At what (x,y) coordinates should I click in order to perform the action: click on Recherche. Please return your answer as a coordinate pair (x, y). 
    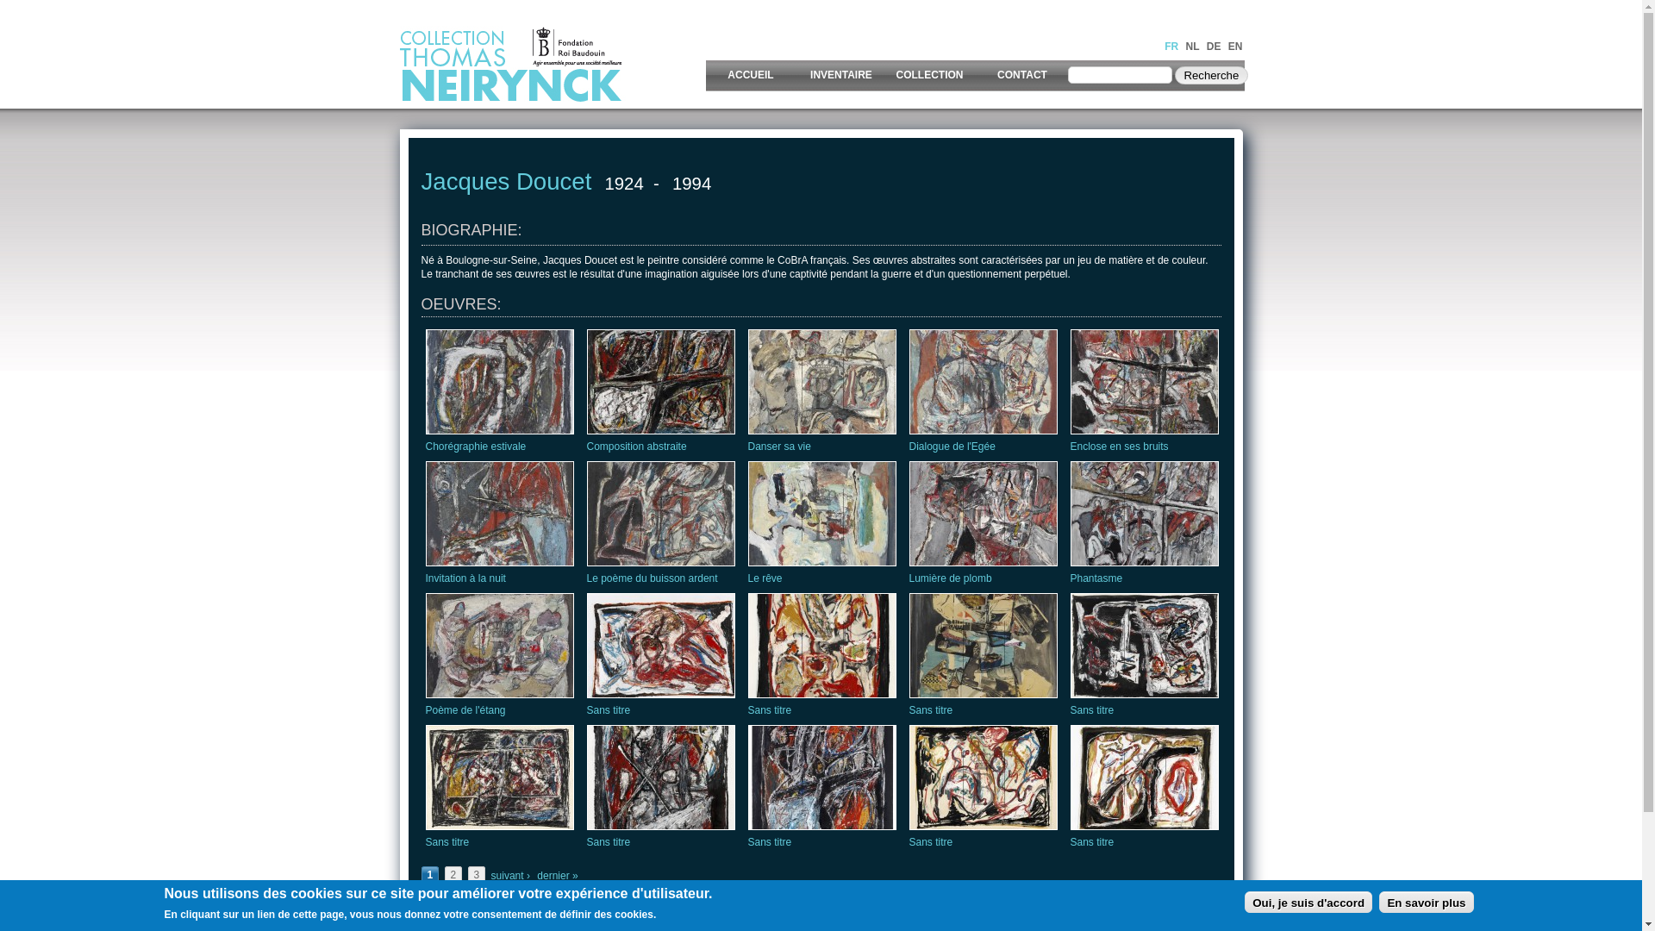
    Looking at the image, I should click on (1211, 76).